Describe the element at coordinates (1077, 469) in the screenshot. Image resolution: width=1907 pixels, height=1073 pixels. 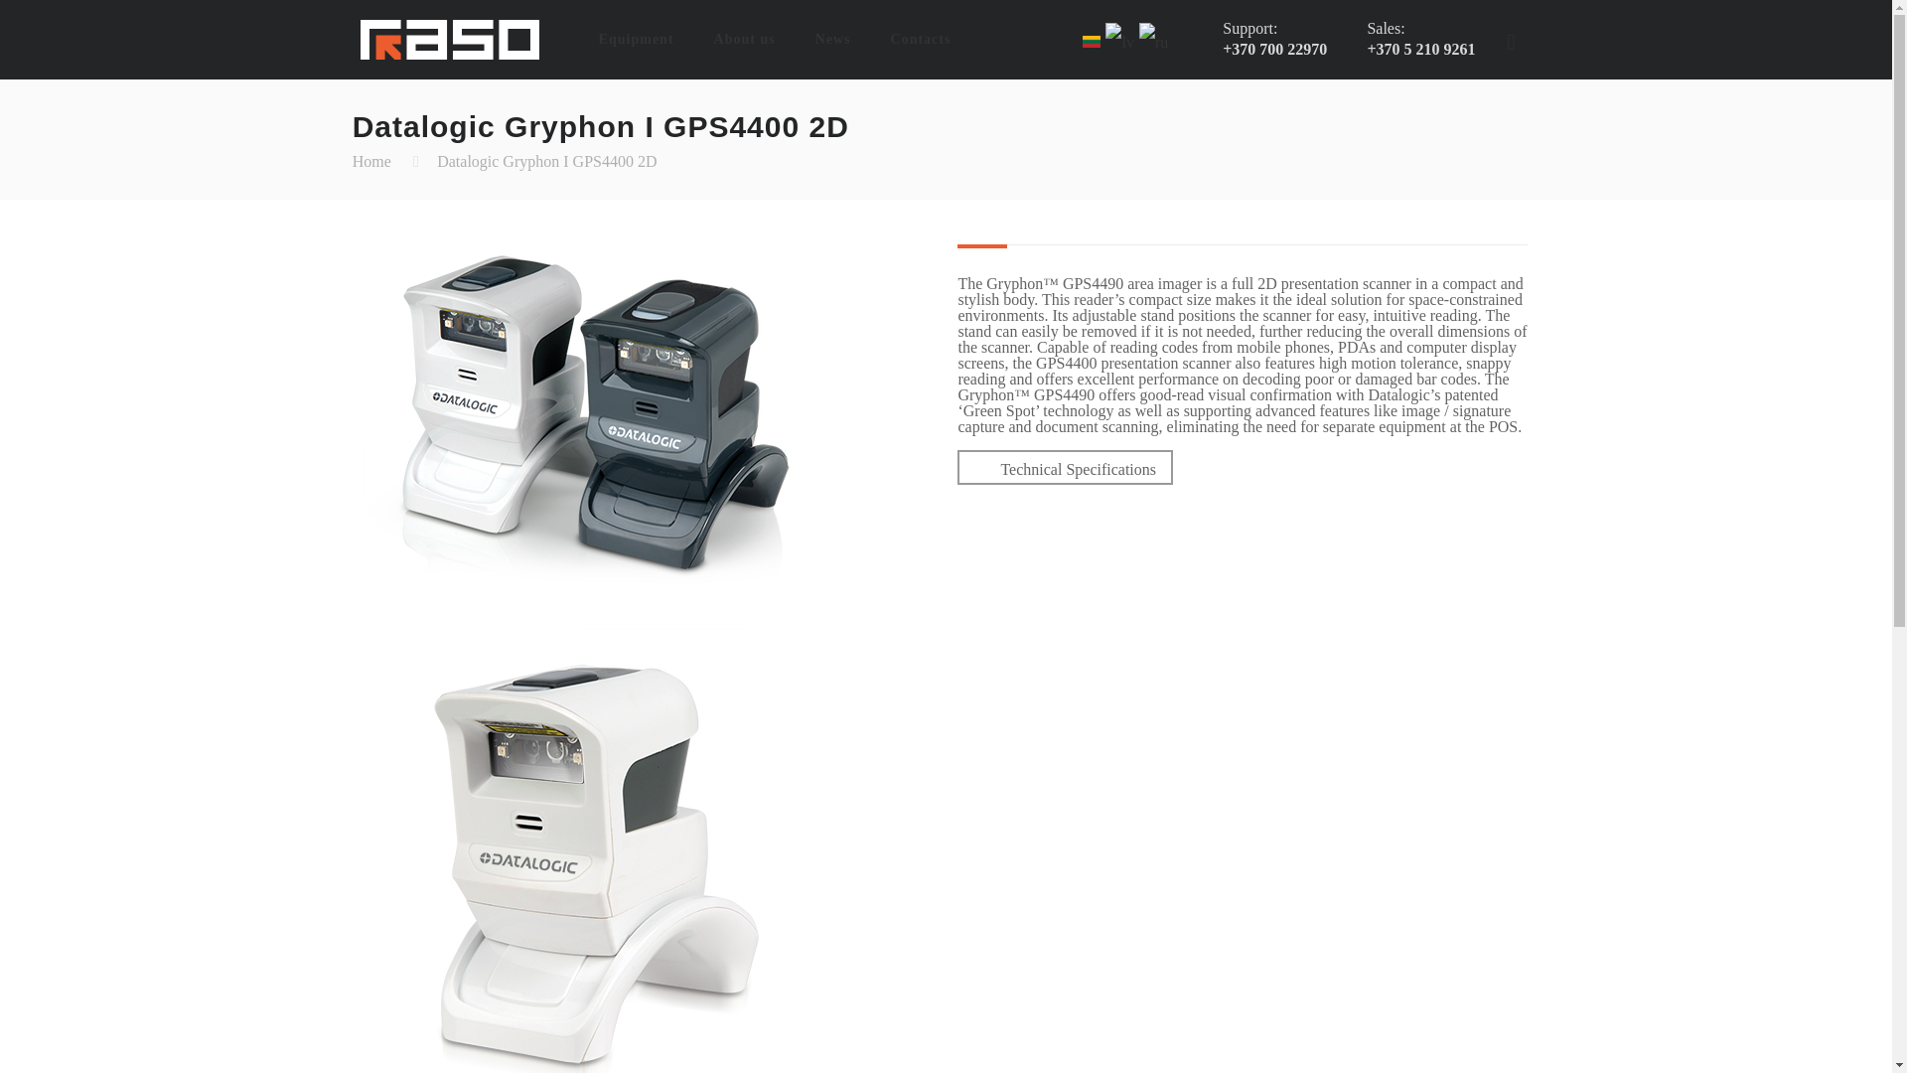
I see `Technical Specifications` at that location.